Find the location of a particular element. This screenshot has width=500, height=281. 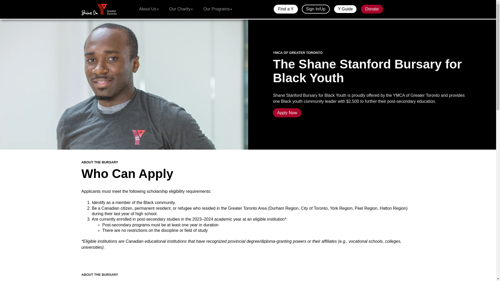

YMCA of Greater Toronto is located at coordinates (99, 9).